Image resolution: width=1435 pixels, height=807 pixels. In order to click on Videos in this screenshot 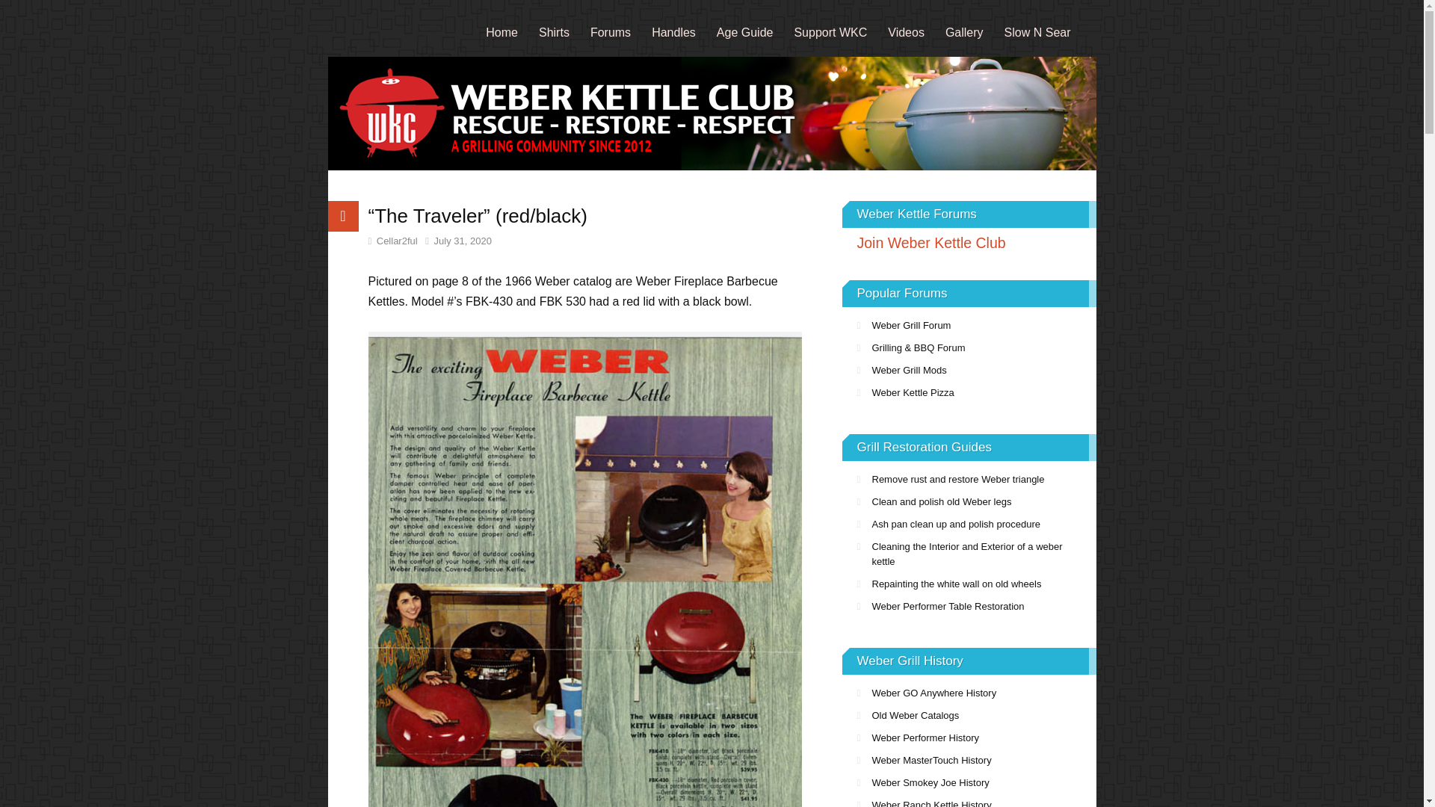, I will do `click(906, 31)`.